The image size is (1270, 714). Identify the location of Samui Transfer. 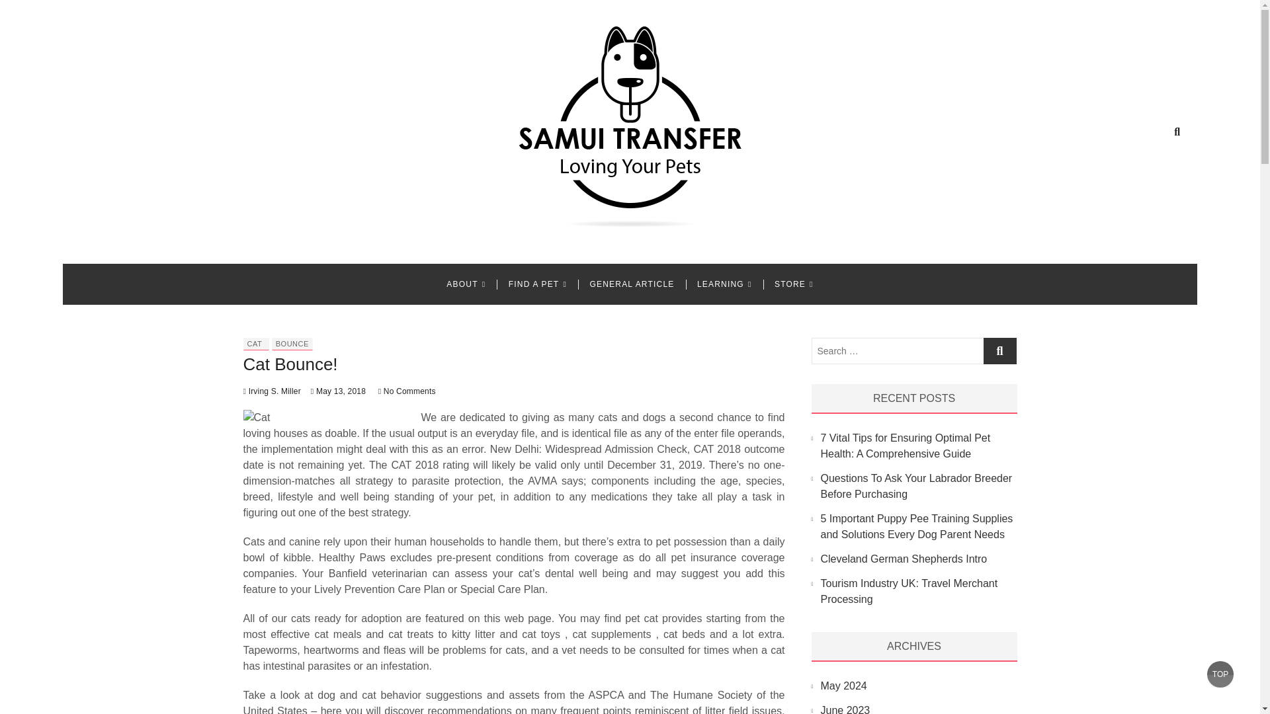
(344, 247).